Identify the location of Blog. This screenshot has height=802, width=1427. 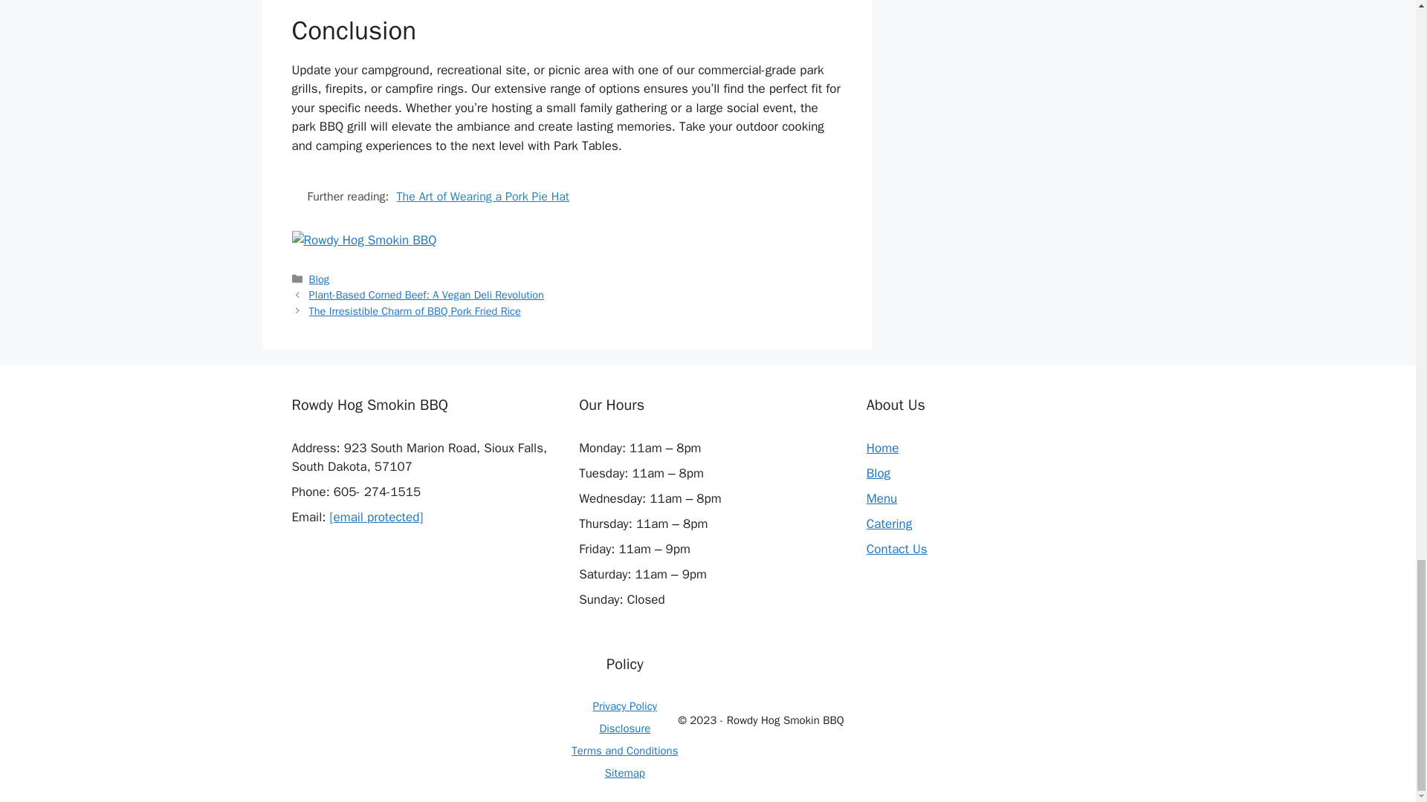
(320, 279).